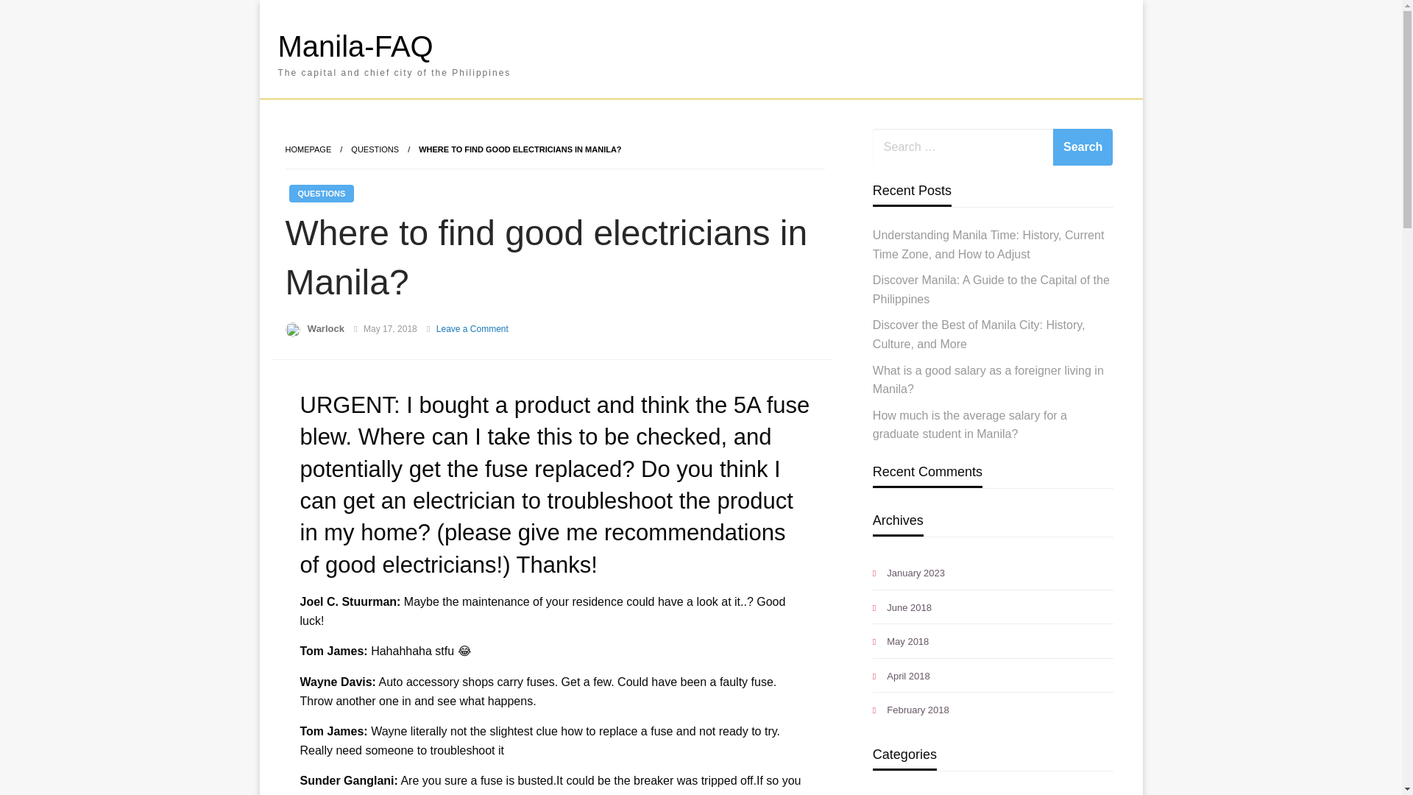 The height and width of the screenshot is (795, 1413). What do you see at coordinates (1083, 146) in the screenshot?
I see `Search` at bounding box center [1083, 146].